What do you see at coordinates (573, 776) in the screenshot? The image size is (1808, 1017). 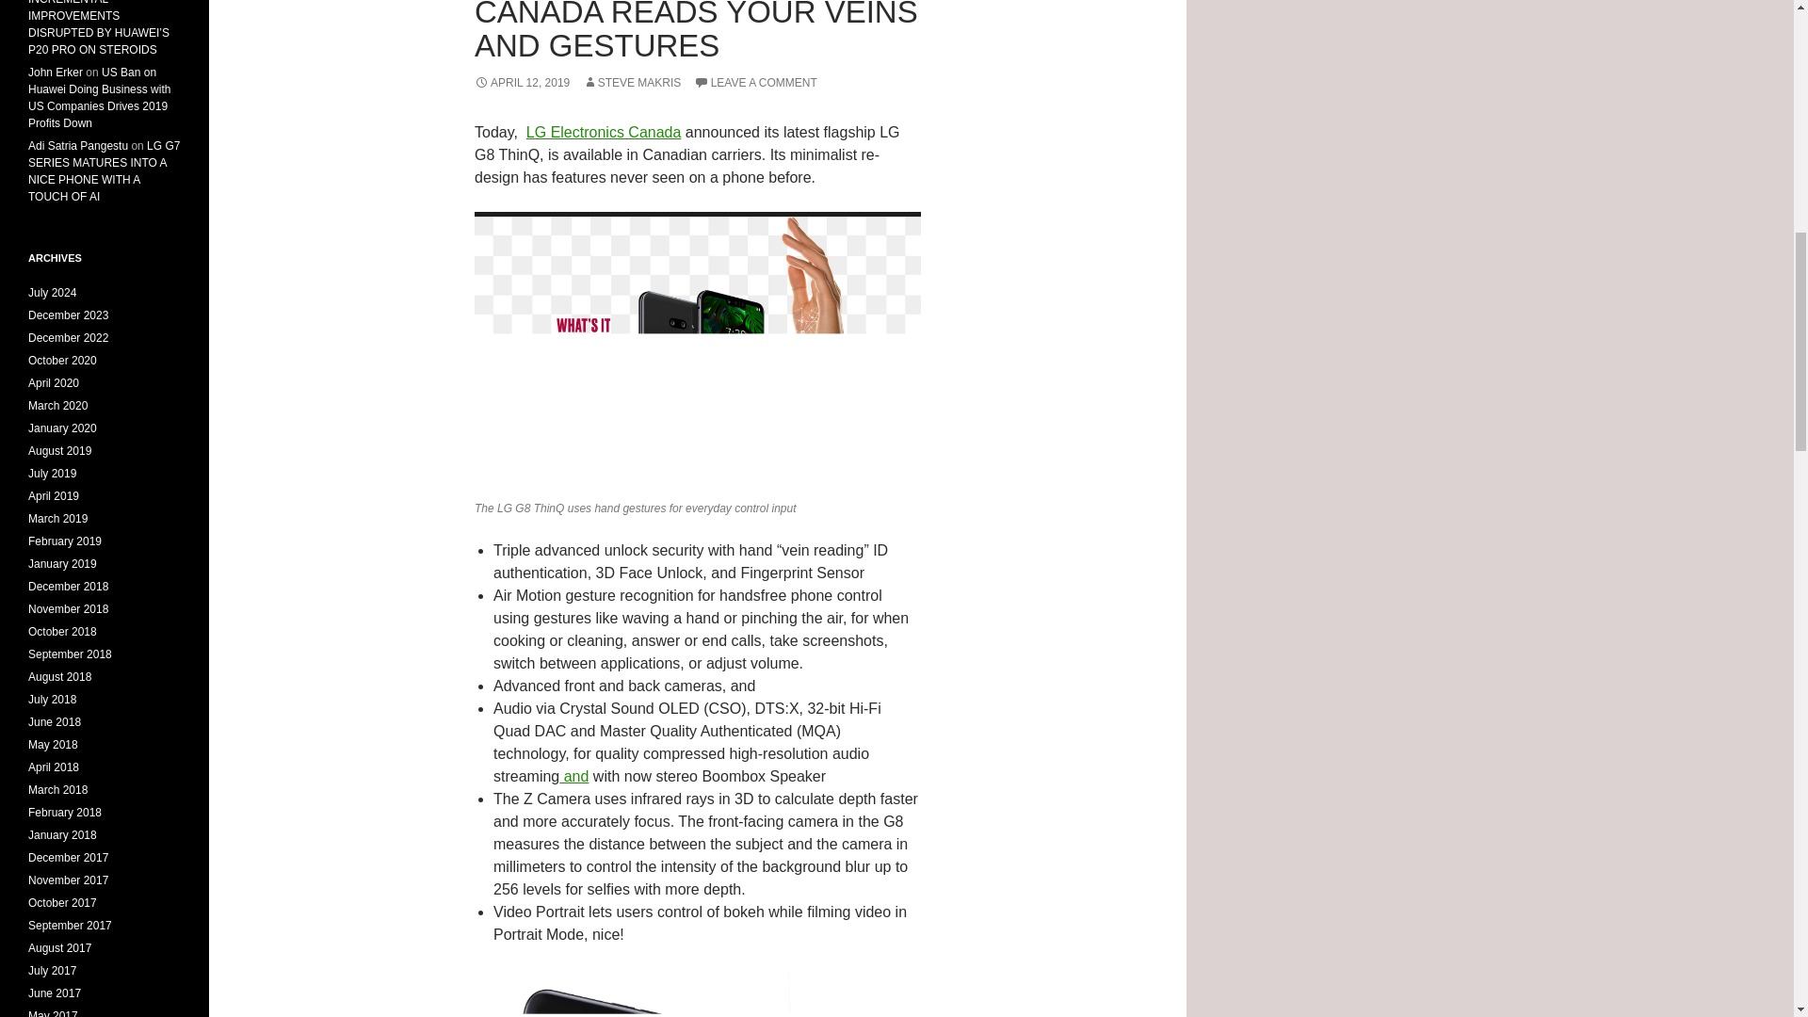 I see `and` at bounding box center [573, 776].